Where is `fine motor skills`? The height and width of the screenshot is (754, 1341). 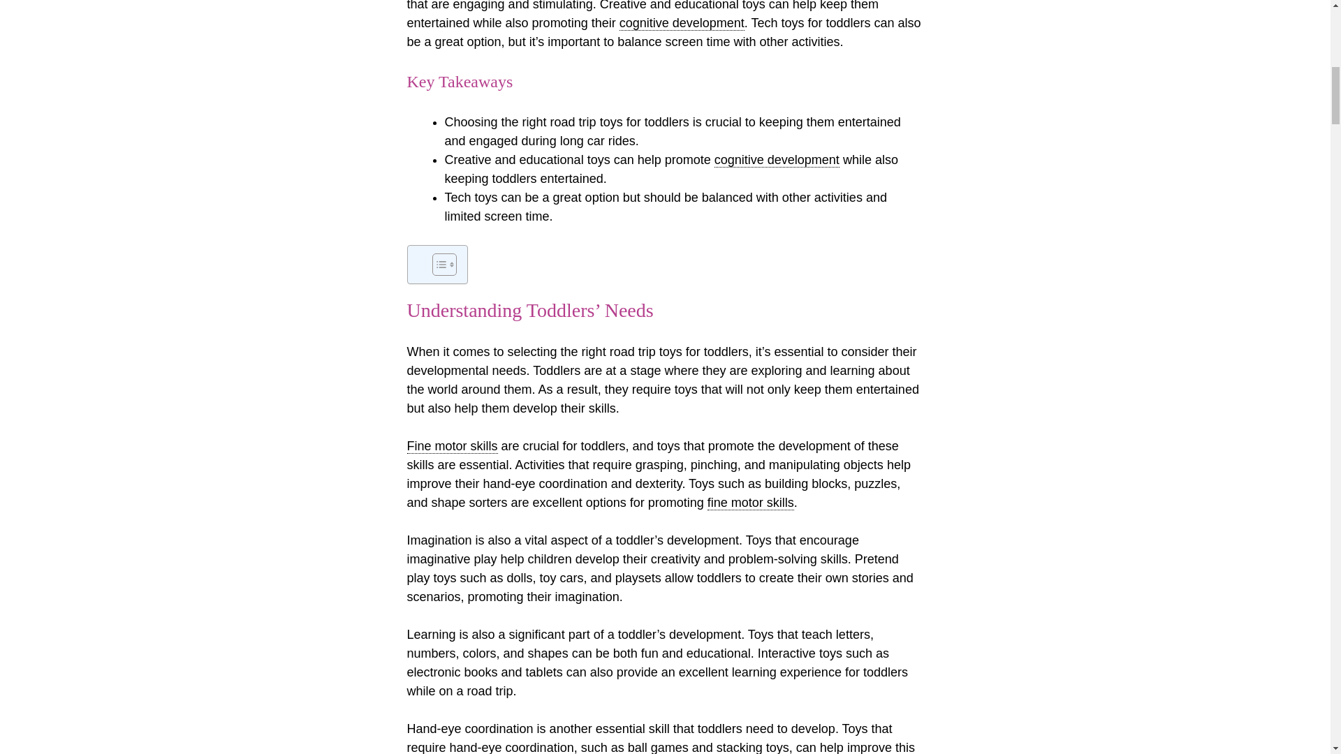 fine motor skills is located at coordinates (750, 503).